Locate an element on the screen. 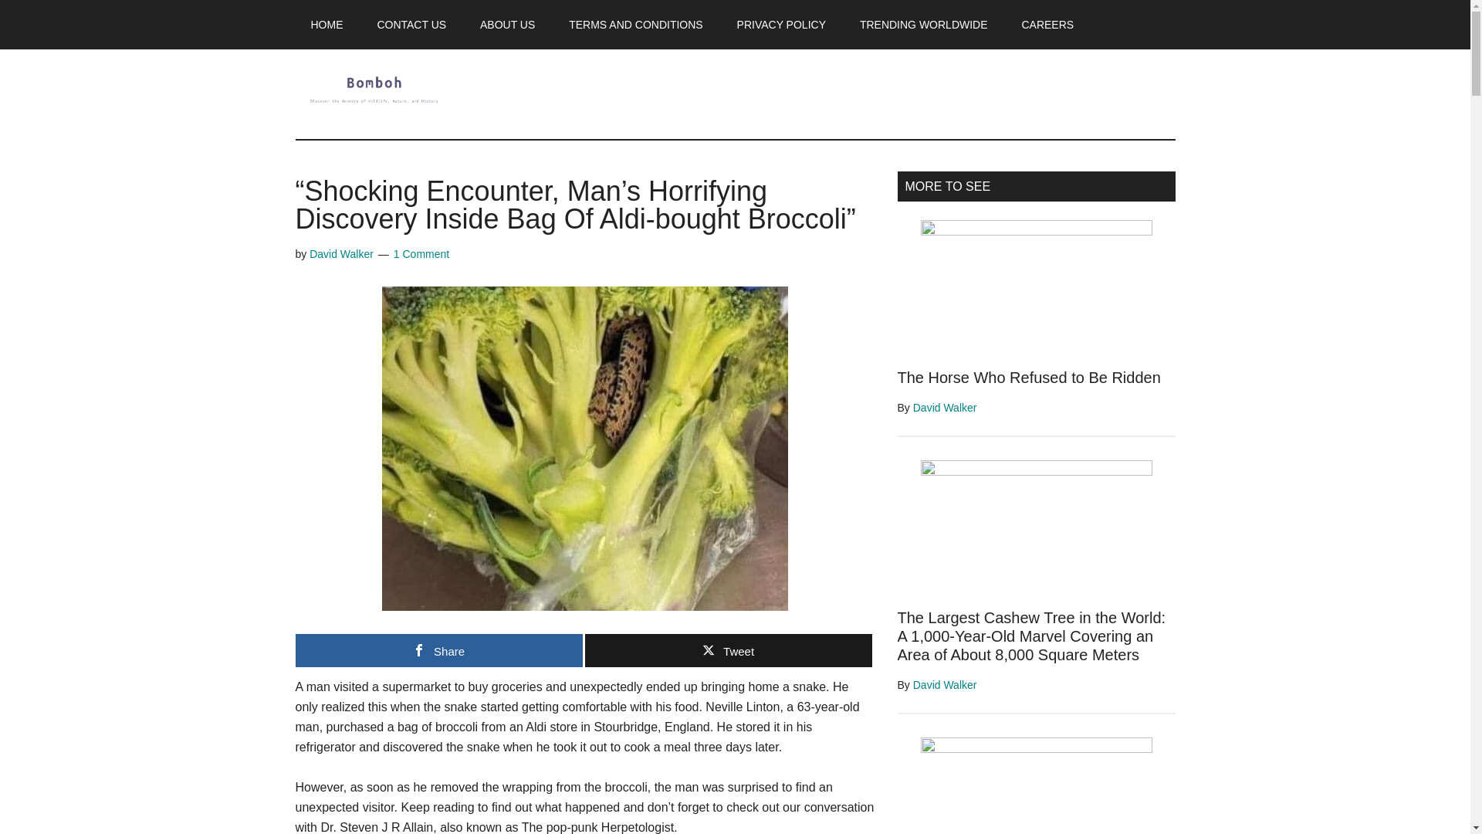 The width and height of the screenshot is (1482, 834). HOME is located at coordinates (327, 25).